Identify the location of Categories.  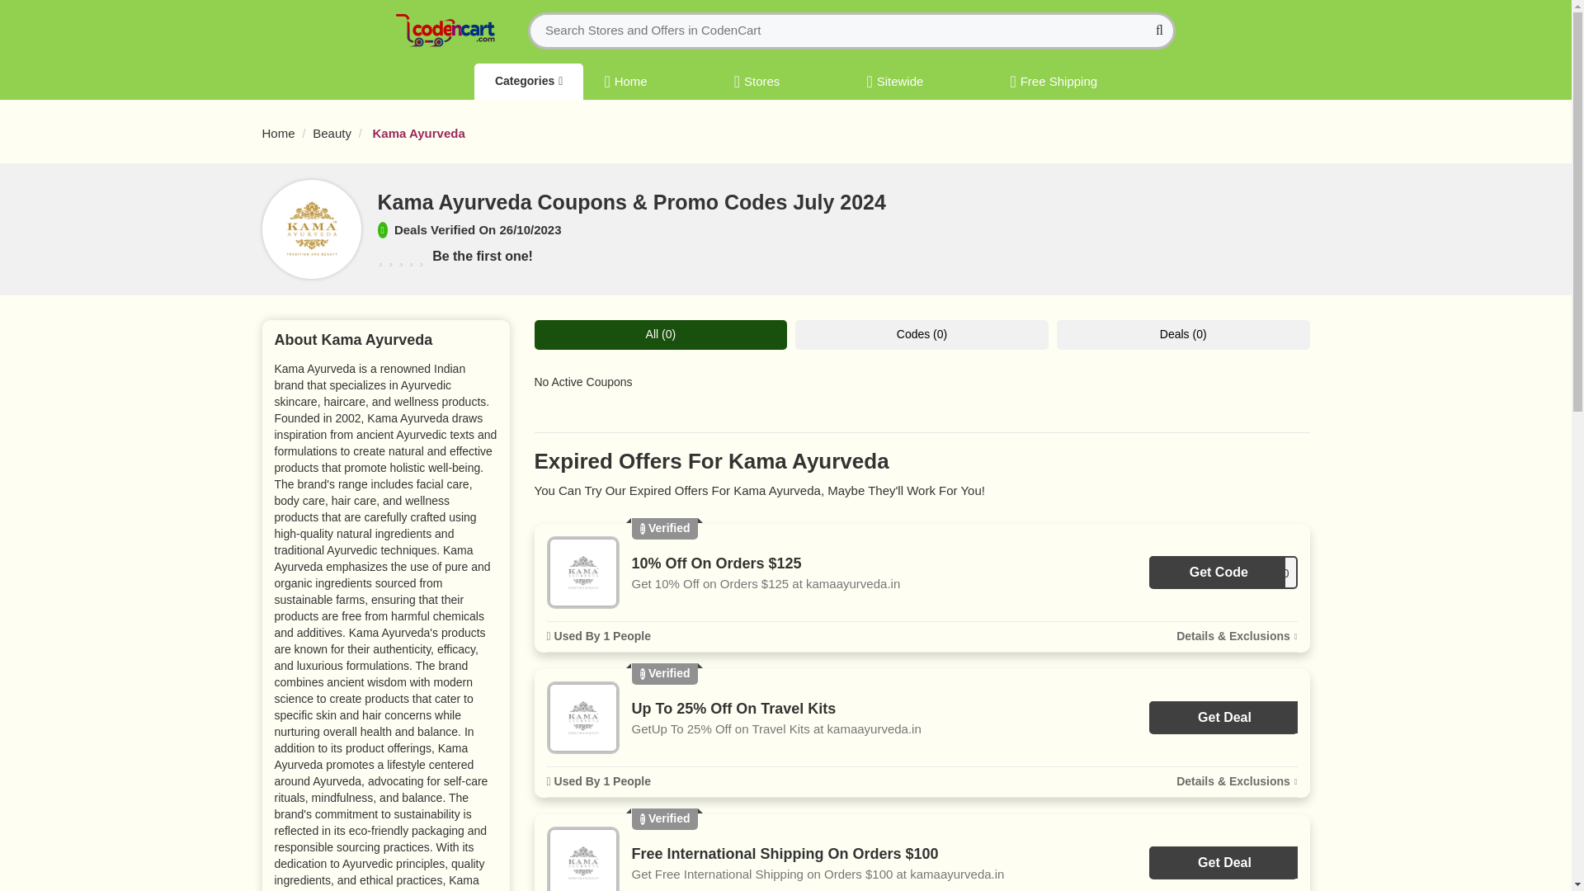
(528, 81).